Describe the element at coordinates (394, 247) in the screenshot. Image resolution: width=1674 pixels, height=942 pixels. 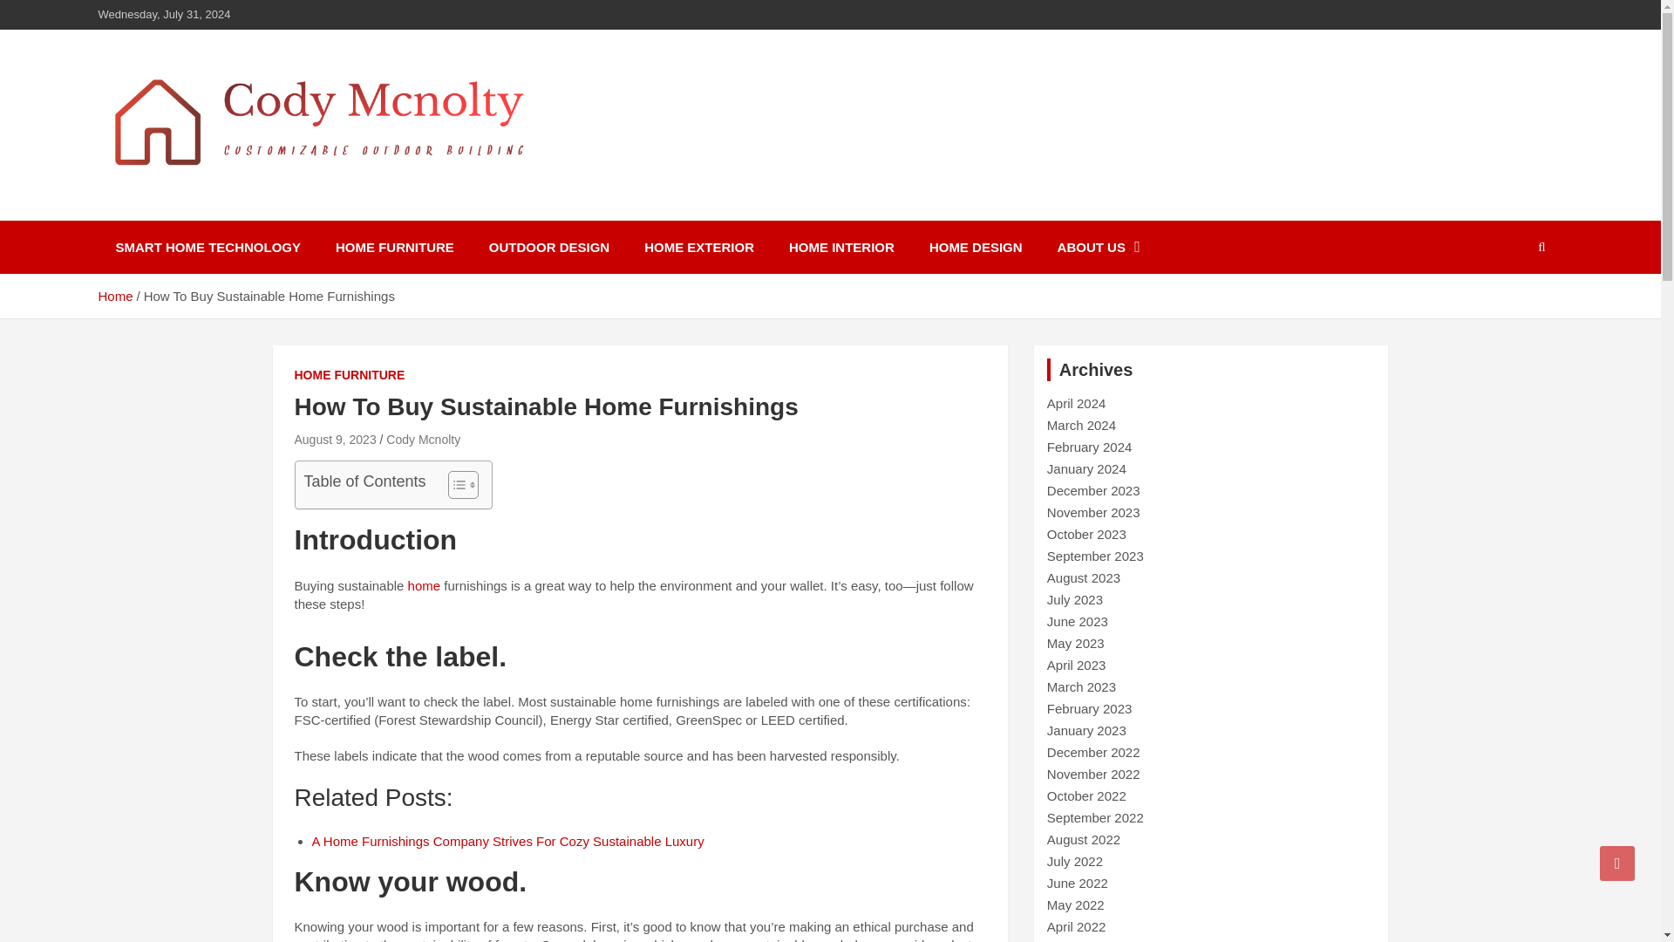
I see `HOME FURNITURE` at that location.